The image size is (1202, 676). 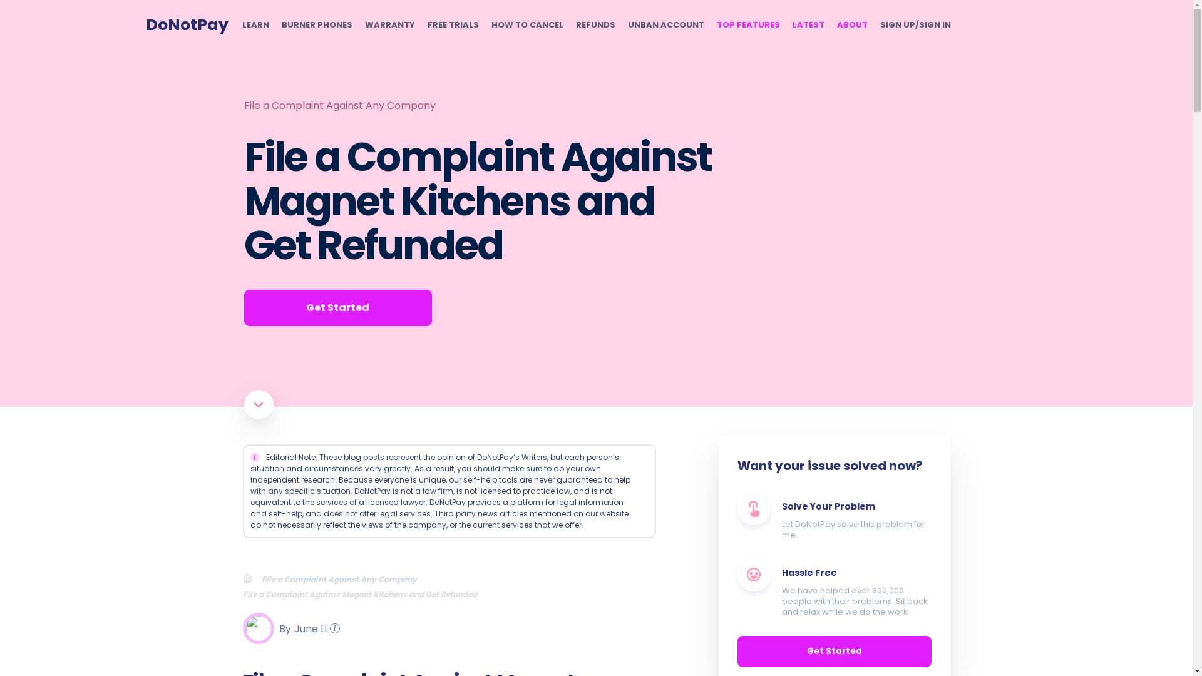 What do you see at coordinates (308, 628) in the screenshot?
I see `June Li` at bounding box center [308, 628].